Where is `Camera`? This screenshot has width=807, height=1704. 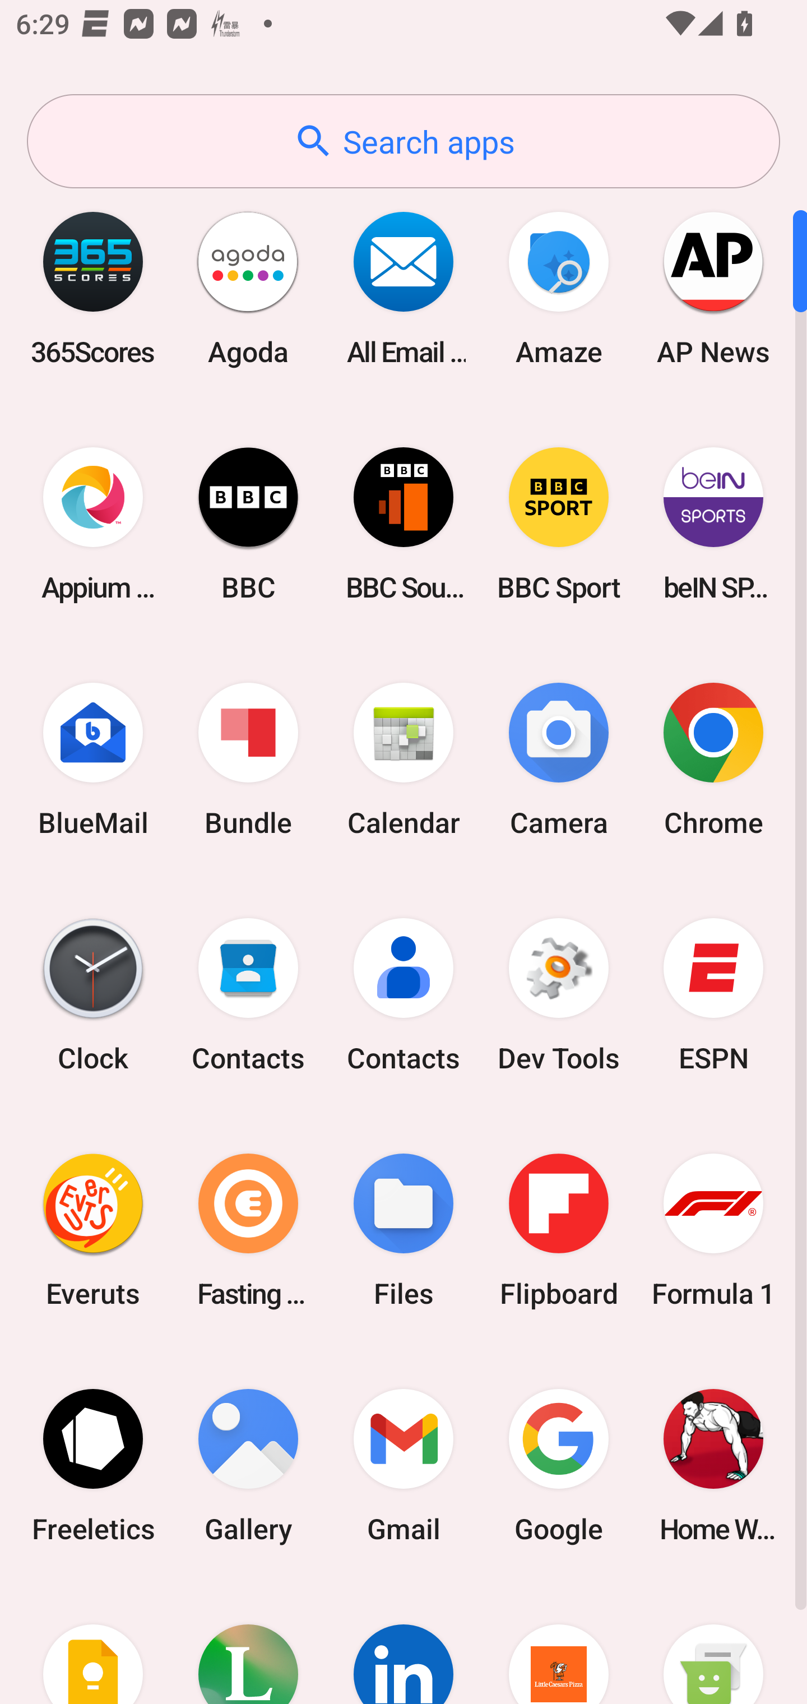 Camera is located at coordinates (558, 760).